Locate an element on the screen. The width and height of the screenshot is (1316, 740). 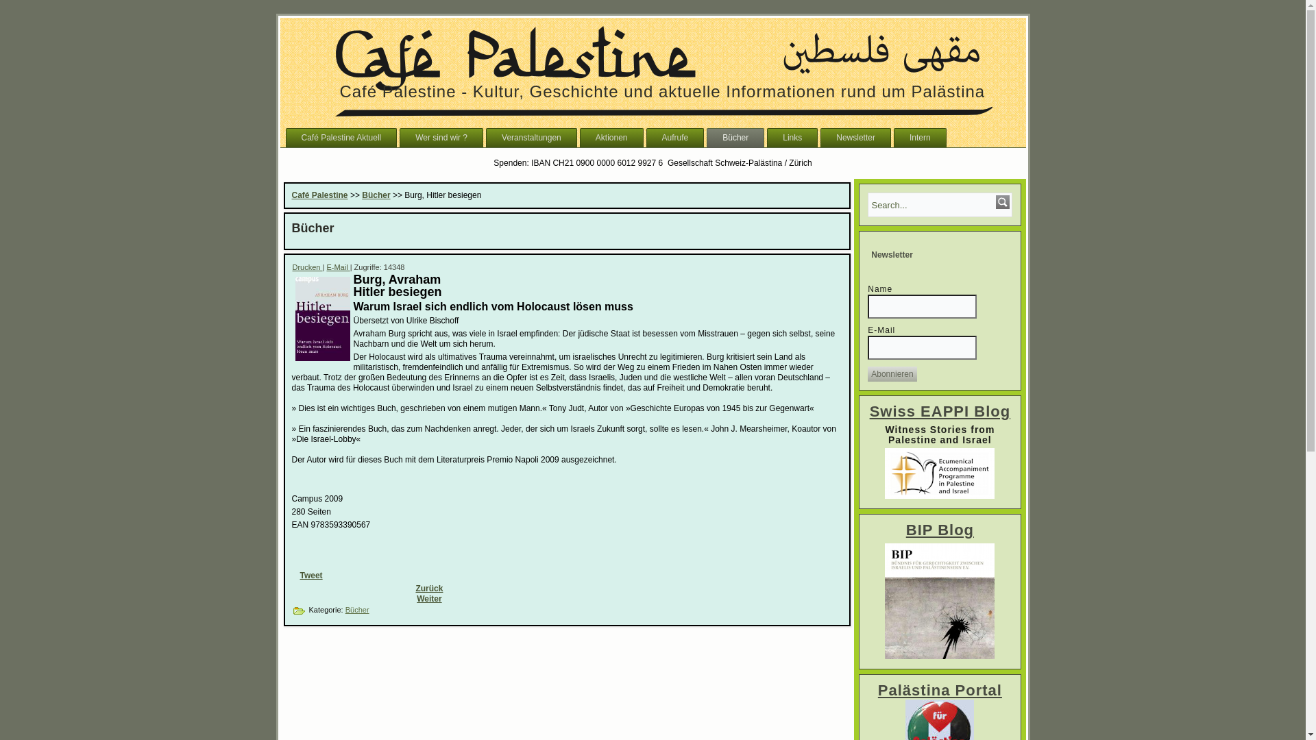
Veranstaltungen is located at coordinates (532, 137).